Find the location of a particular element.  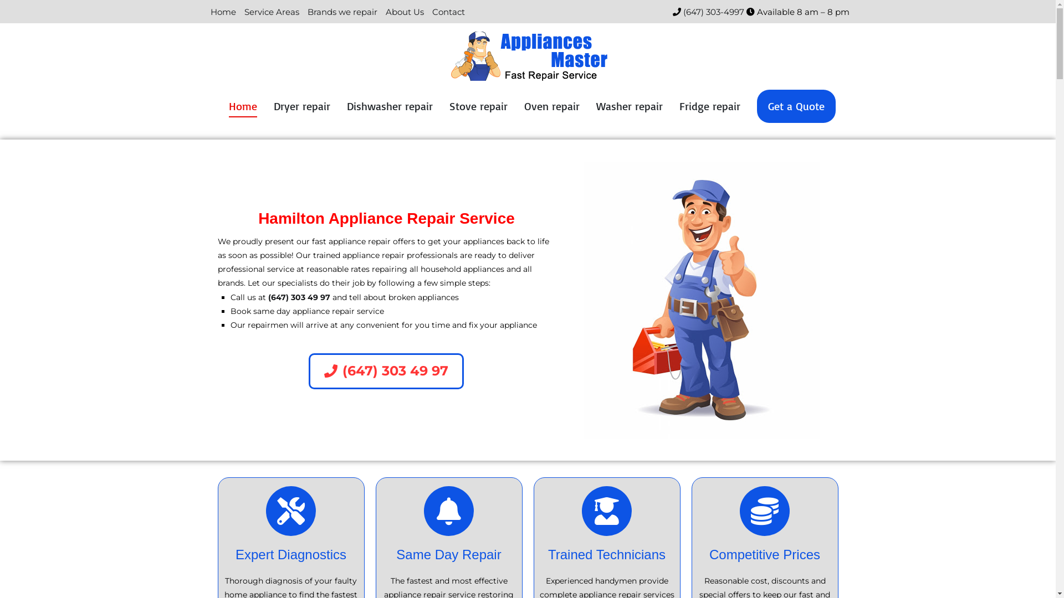

About Us is located at coordinates (405, 12).